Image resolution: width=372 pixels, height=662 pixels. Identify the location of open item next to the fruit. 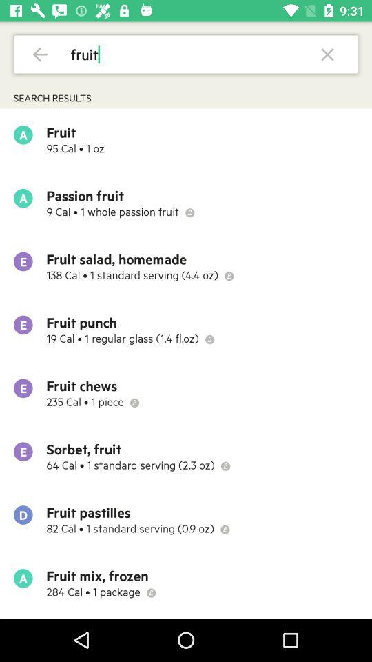
(40, 54).